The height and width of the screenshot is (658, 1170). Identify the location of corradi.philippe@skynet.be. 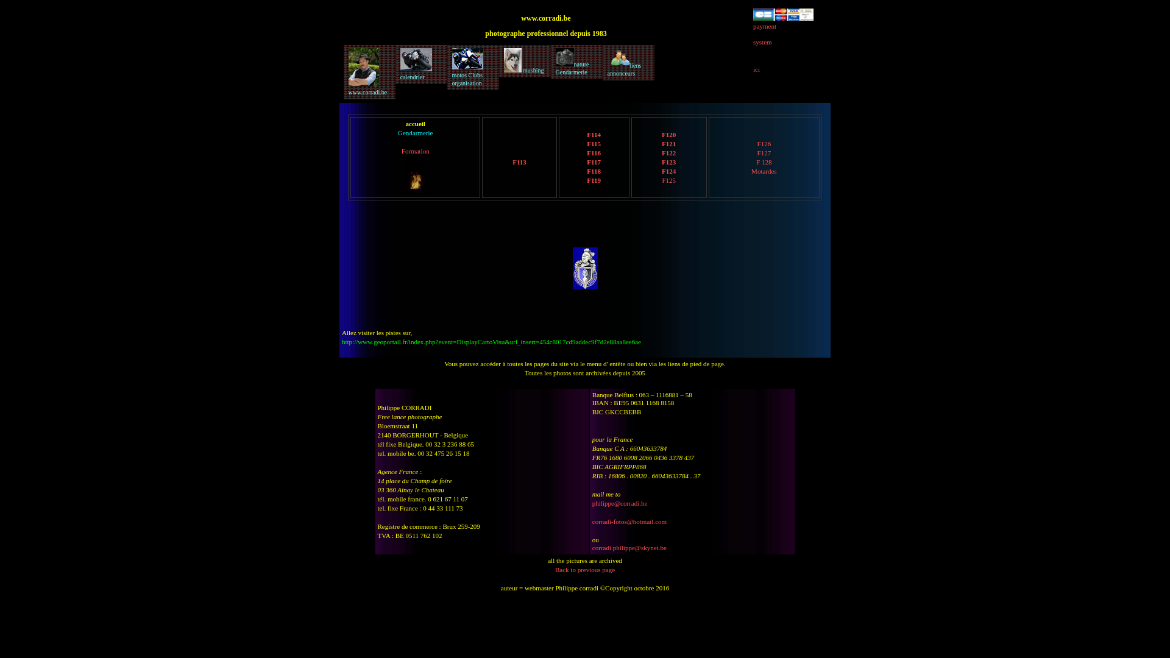
(629, 547).